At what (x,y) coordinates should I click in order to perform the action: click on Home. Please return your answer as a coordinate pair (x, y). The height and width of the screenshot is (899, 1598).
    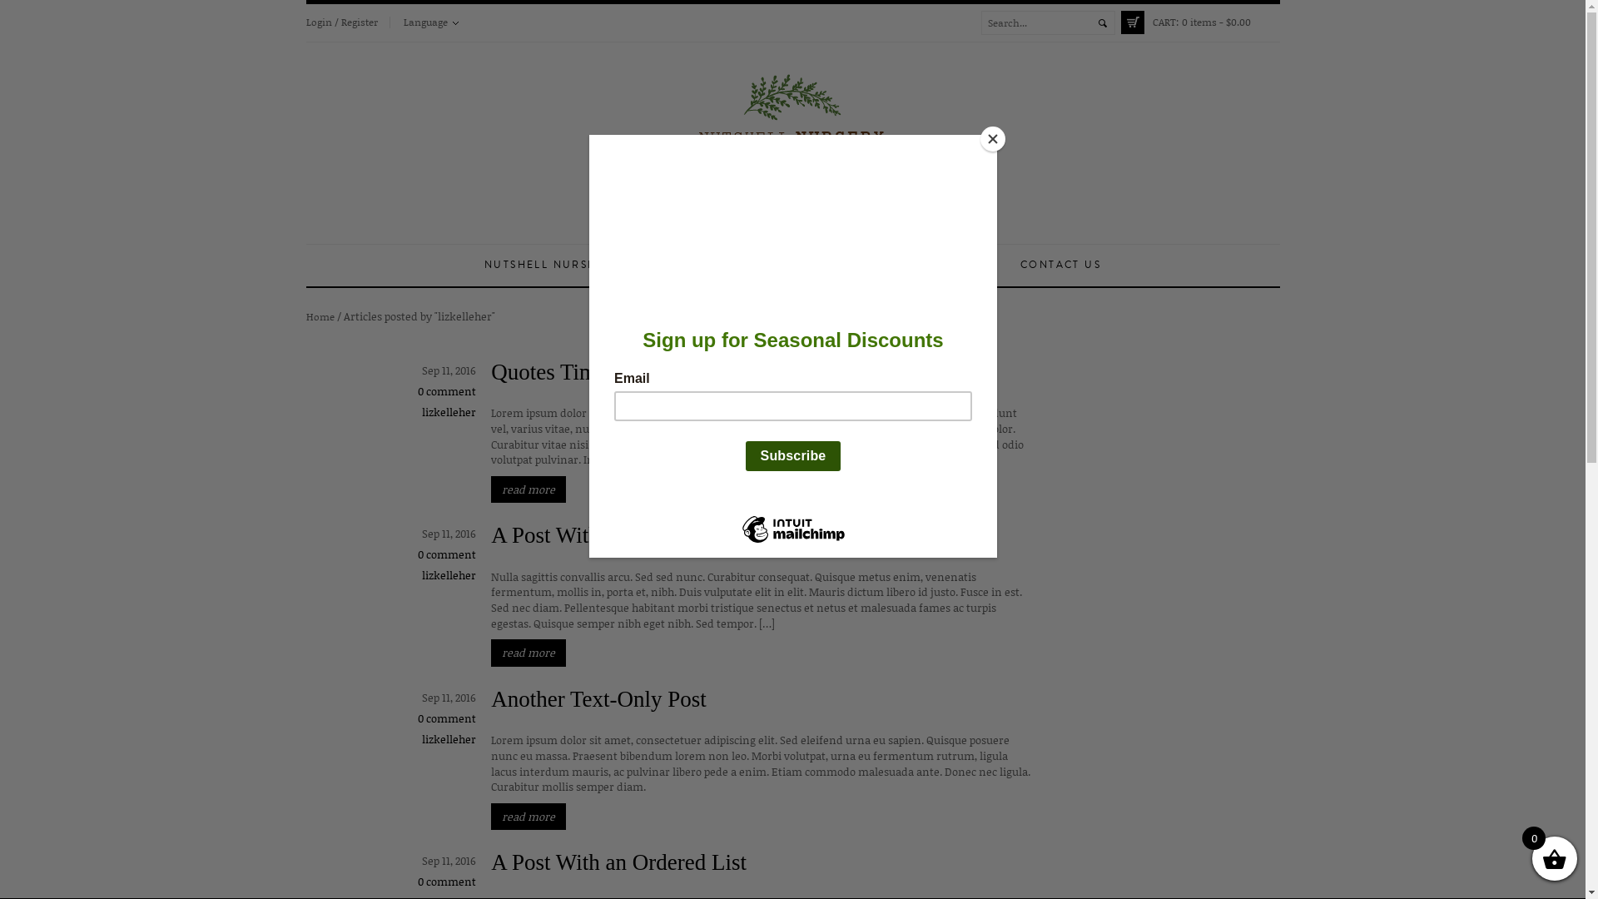
    Looking at the image, I should click on (320, 316).